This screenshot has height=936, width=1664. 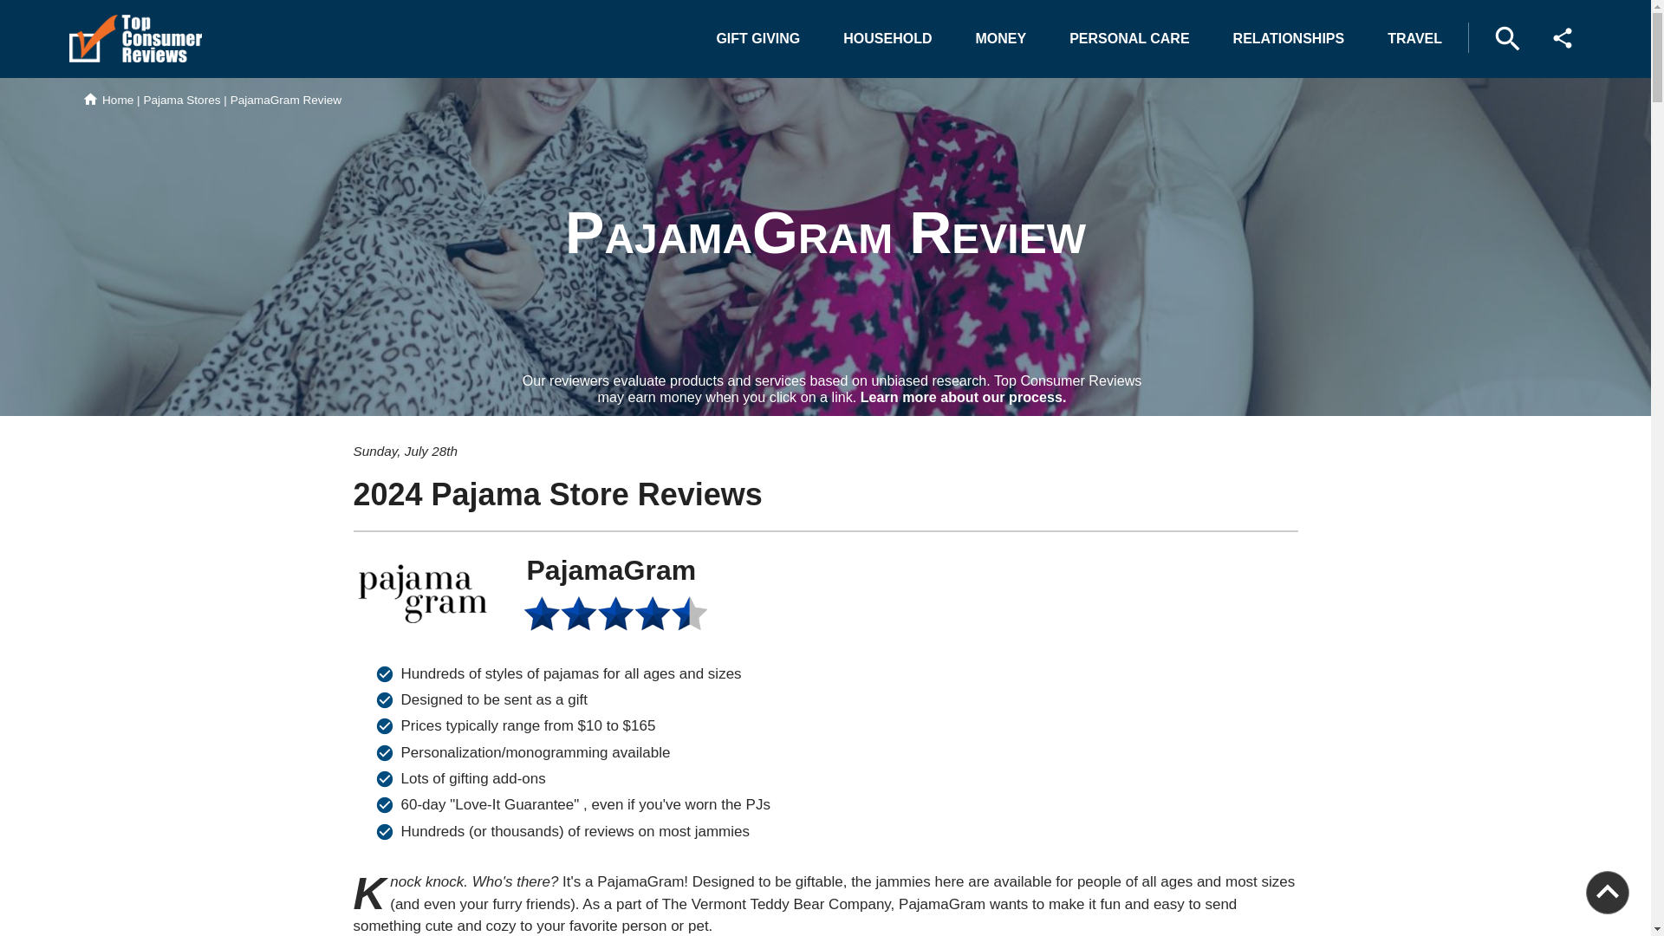 What do you see at coordinates (1128, 38) in the screenshot?
I see `PERSONAL CARE` at bounding box center [1128, 38].